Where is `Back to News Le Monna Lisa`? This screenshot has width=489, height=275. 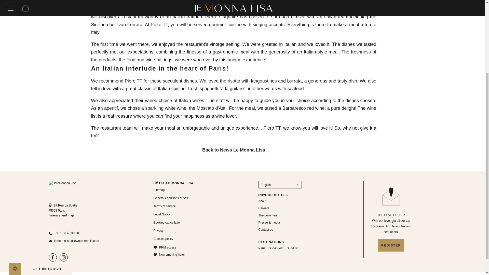
Back to News Le Monna Lisa is located at coordinates (234, 150).